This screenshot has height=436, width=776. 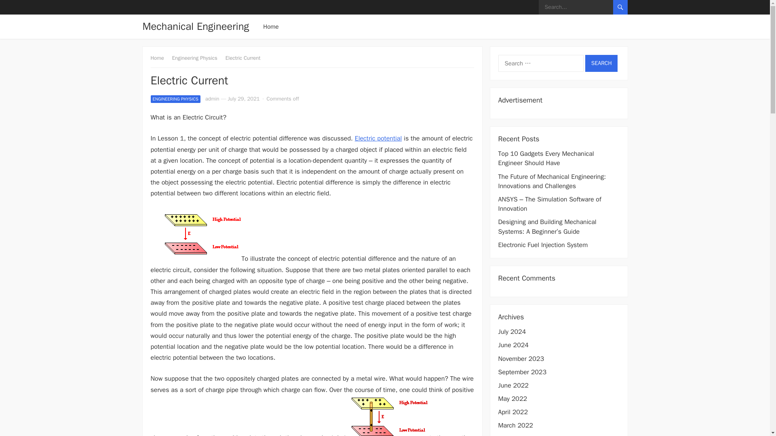 I want to click on Search, so click(x=601, y=63).